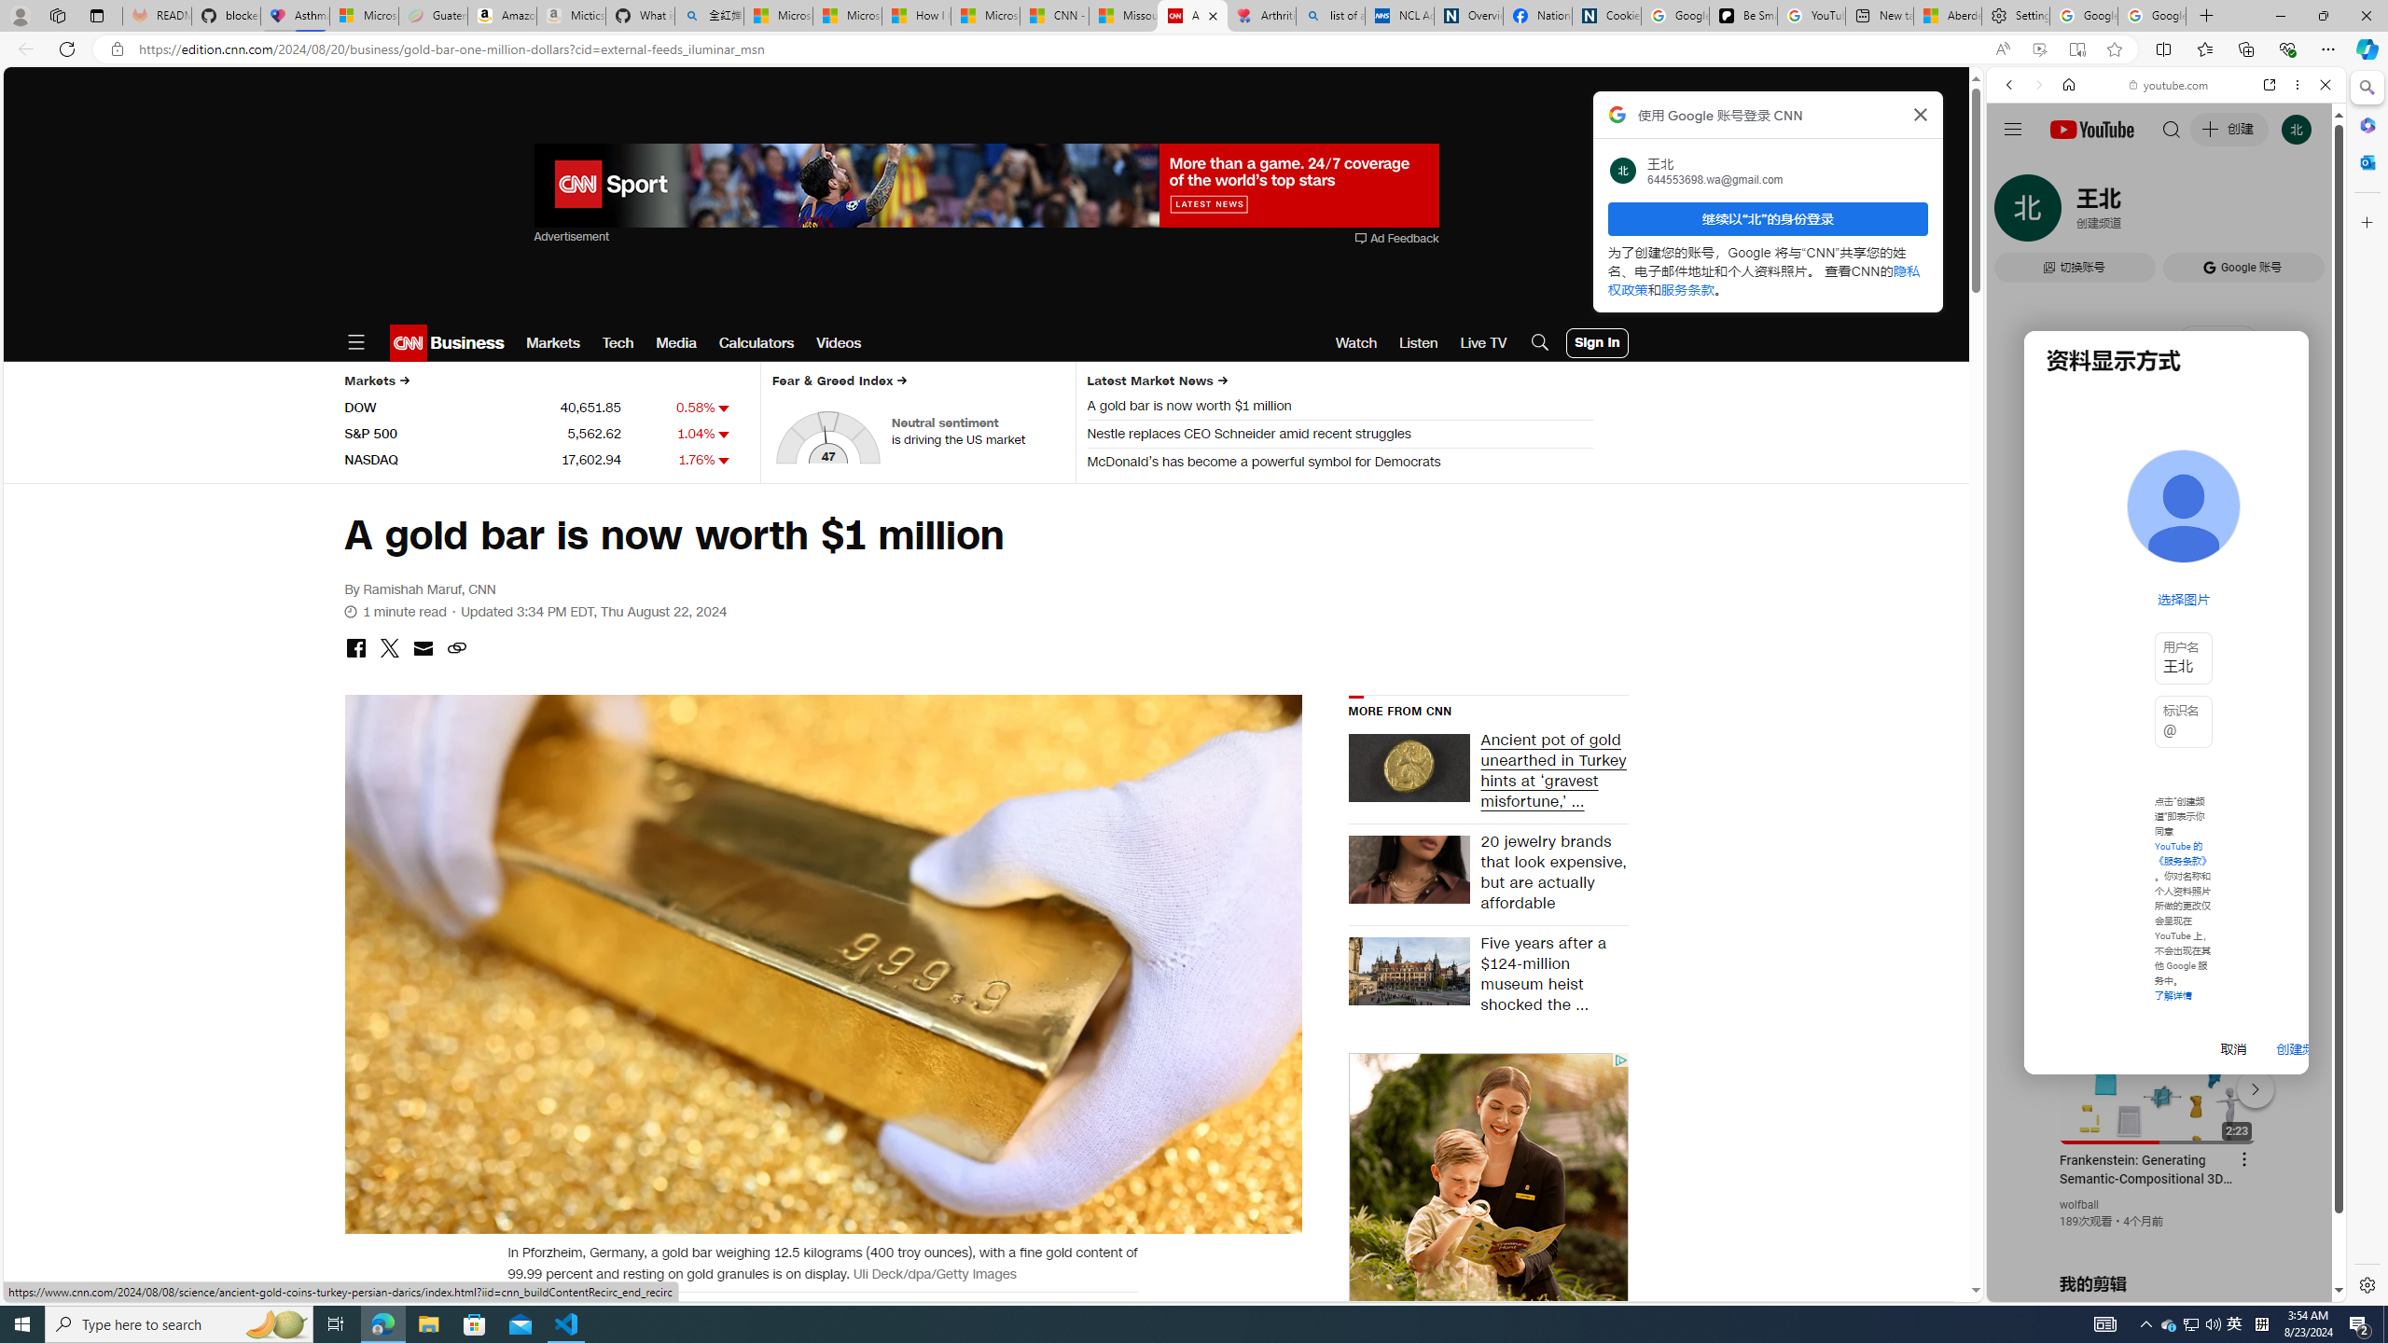 This screenshot has width=2388, height=1343. What do you see at coordinates (355, 343) in the screenshot?
I see `Open Menu Icon` at bounding box center [355, 343].